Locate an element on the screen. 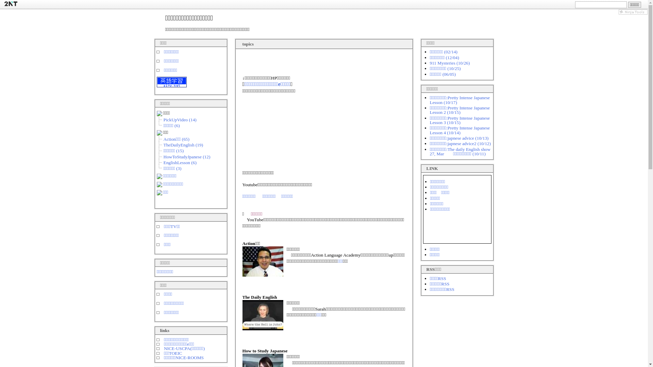 The width and height of the screenshot is (653, 367). HowToStudyJpanese (12) is located at coordinates (187, 157).